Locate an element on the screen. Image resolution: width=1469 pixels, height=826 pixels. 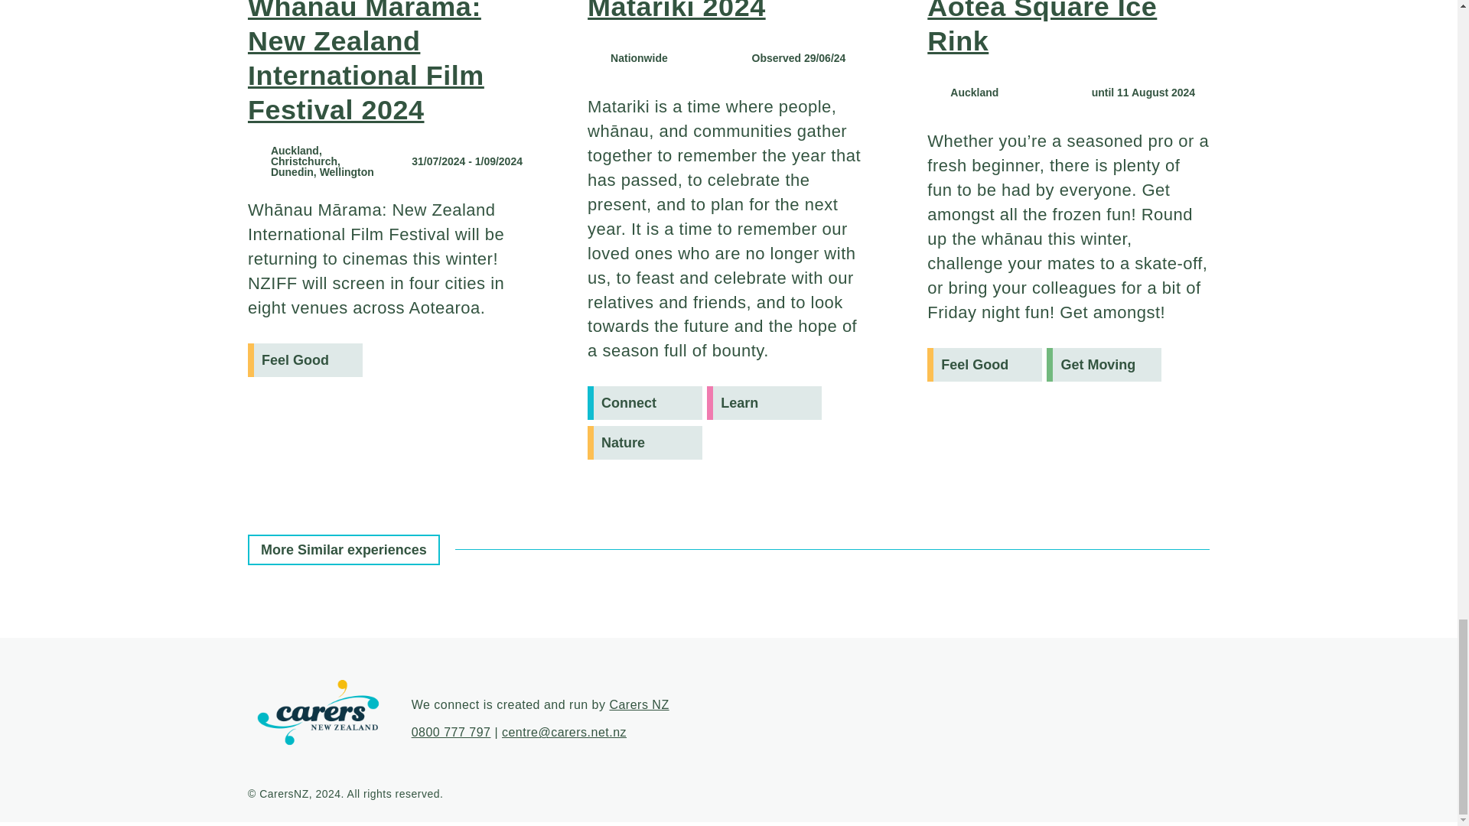
Connect is located at coordinates (644, 402).